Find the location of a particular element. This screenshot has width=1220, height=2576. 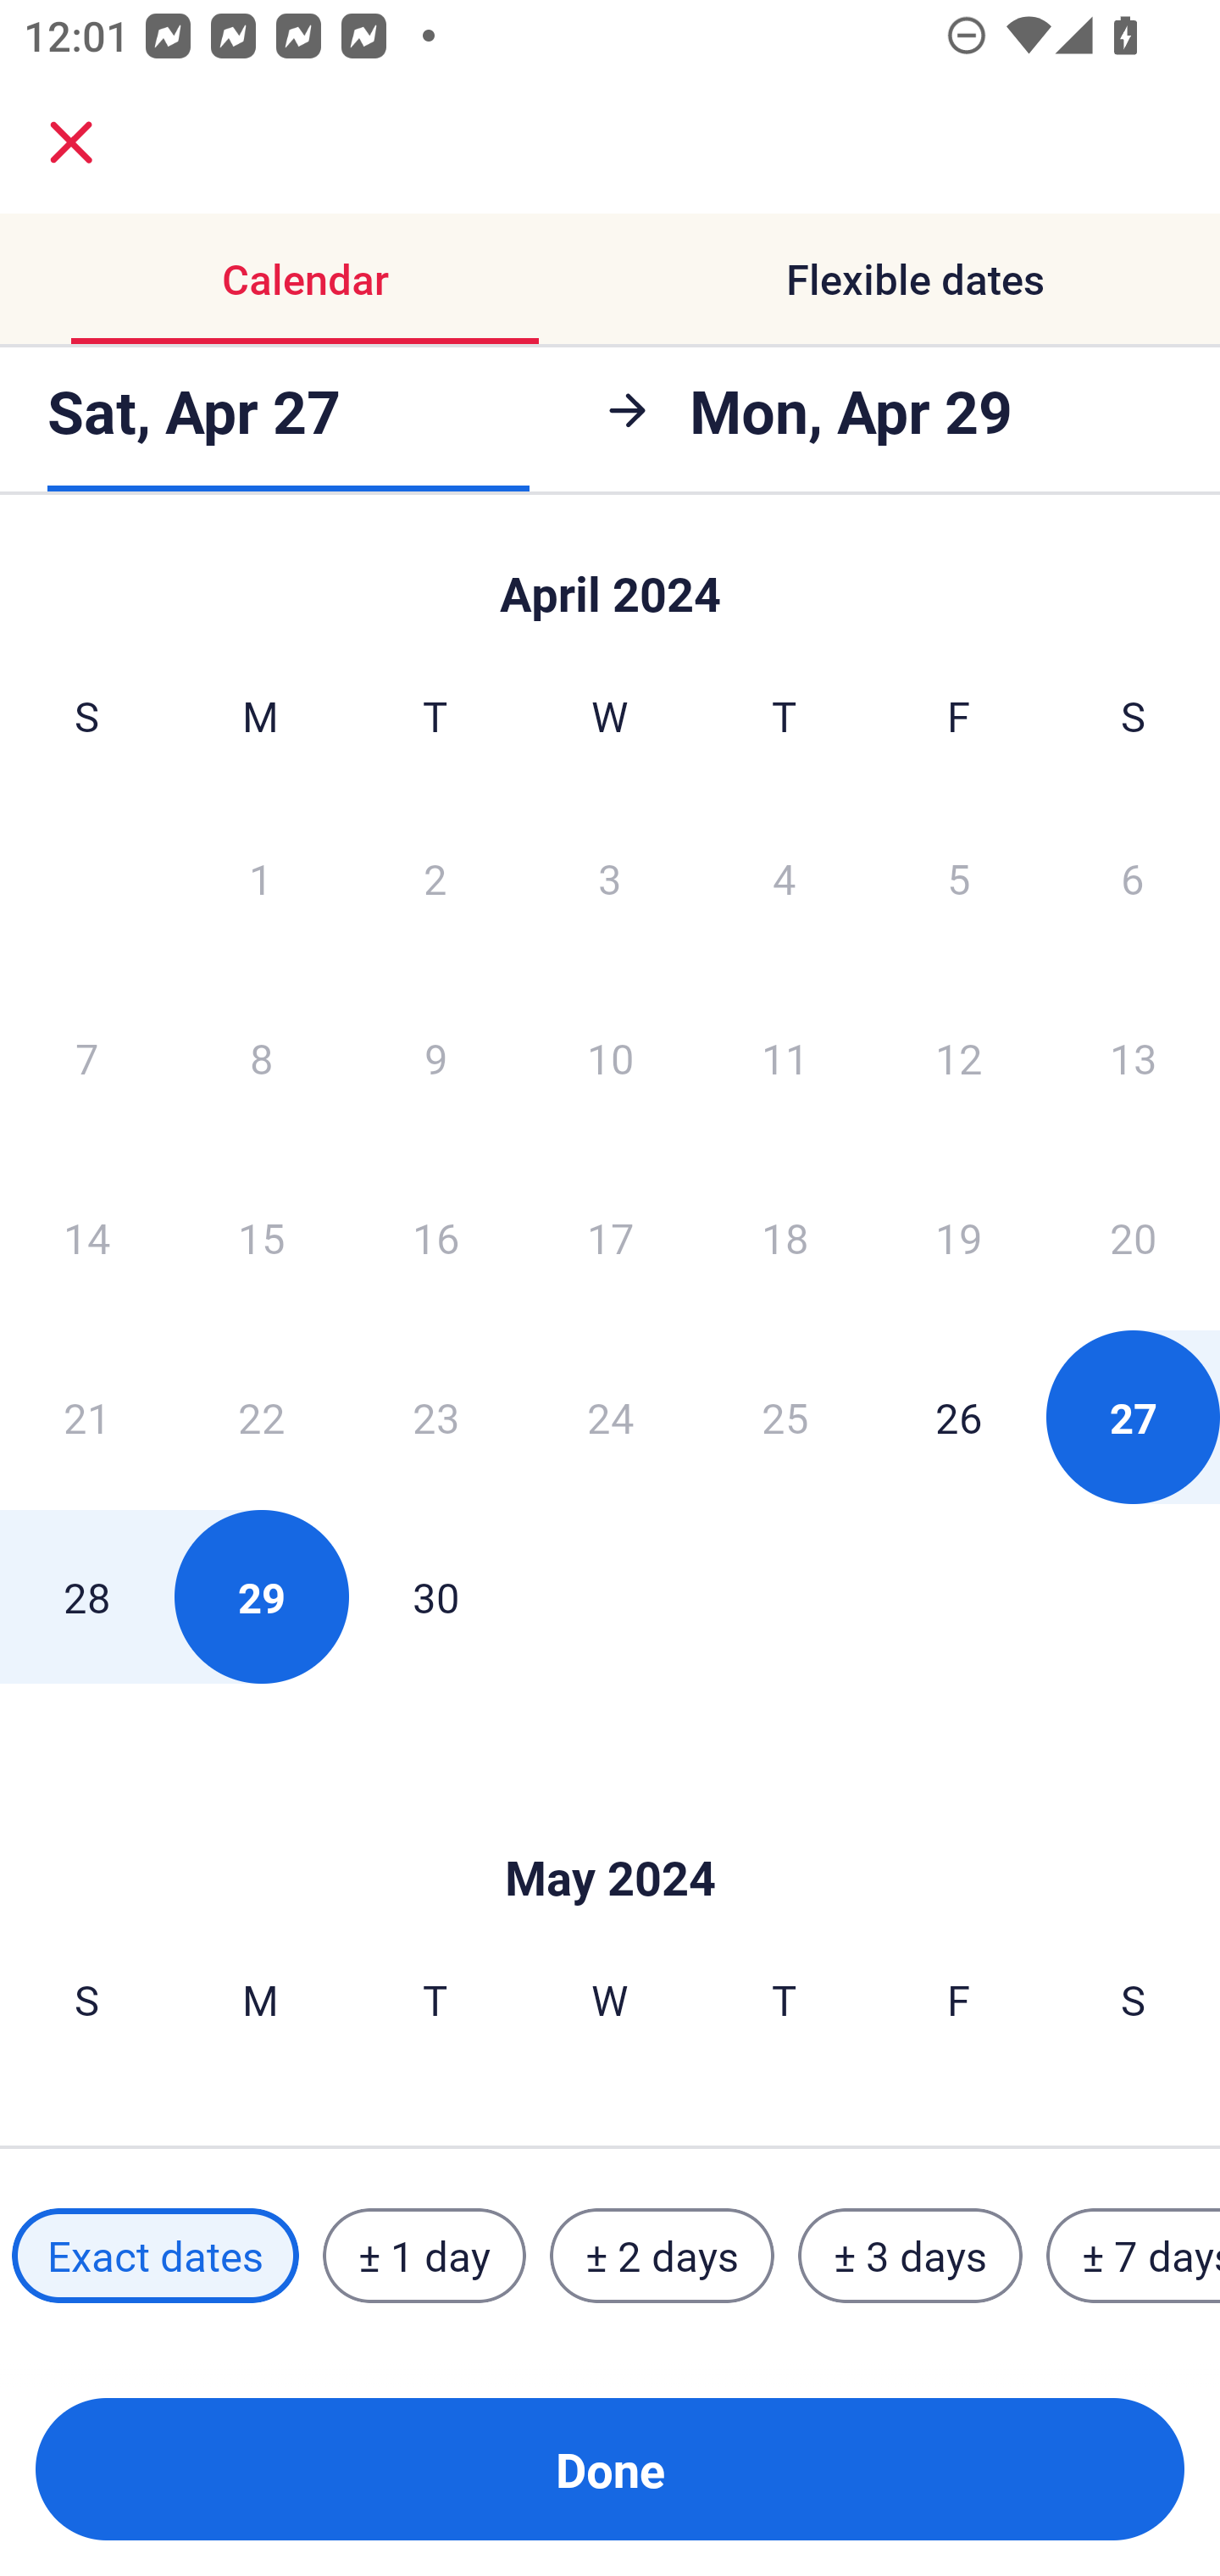

12 Friday, April 12, 2024 is located at coordinates (959, 1058).